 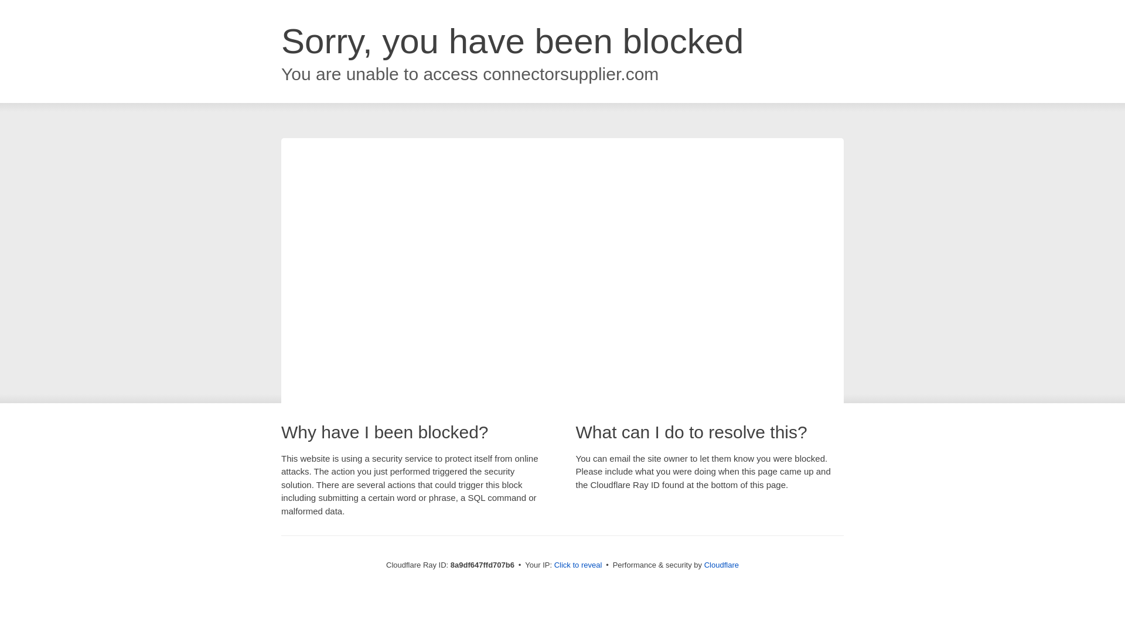 I want to click on Cloudflare, so click(x=721, y=565).